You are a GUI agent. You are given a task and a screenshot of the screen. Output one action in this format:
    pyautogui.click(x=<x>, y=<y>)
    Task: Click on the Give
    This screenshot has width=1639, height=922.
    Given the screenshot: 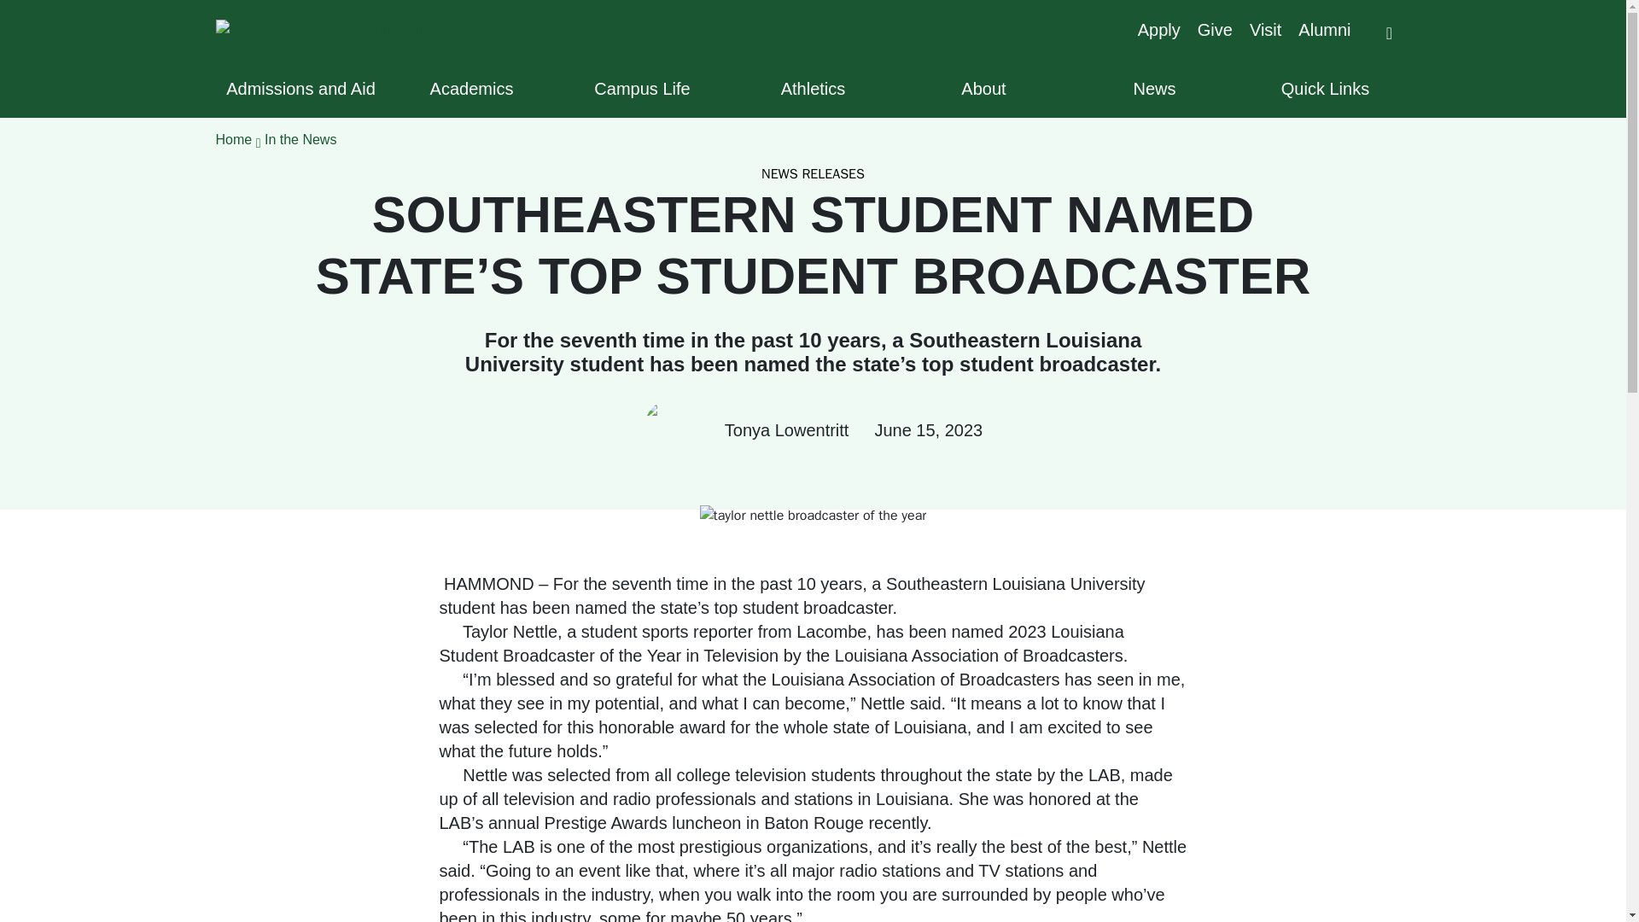 What is the action you would take?
    pyautogui.click(x=1215, y=29)
    